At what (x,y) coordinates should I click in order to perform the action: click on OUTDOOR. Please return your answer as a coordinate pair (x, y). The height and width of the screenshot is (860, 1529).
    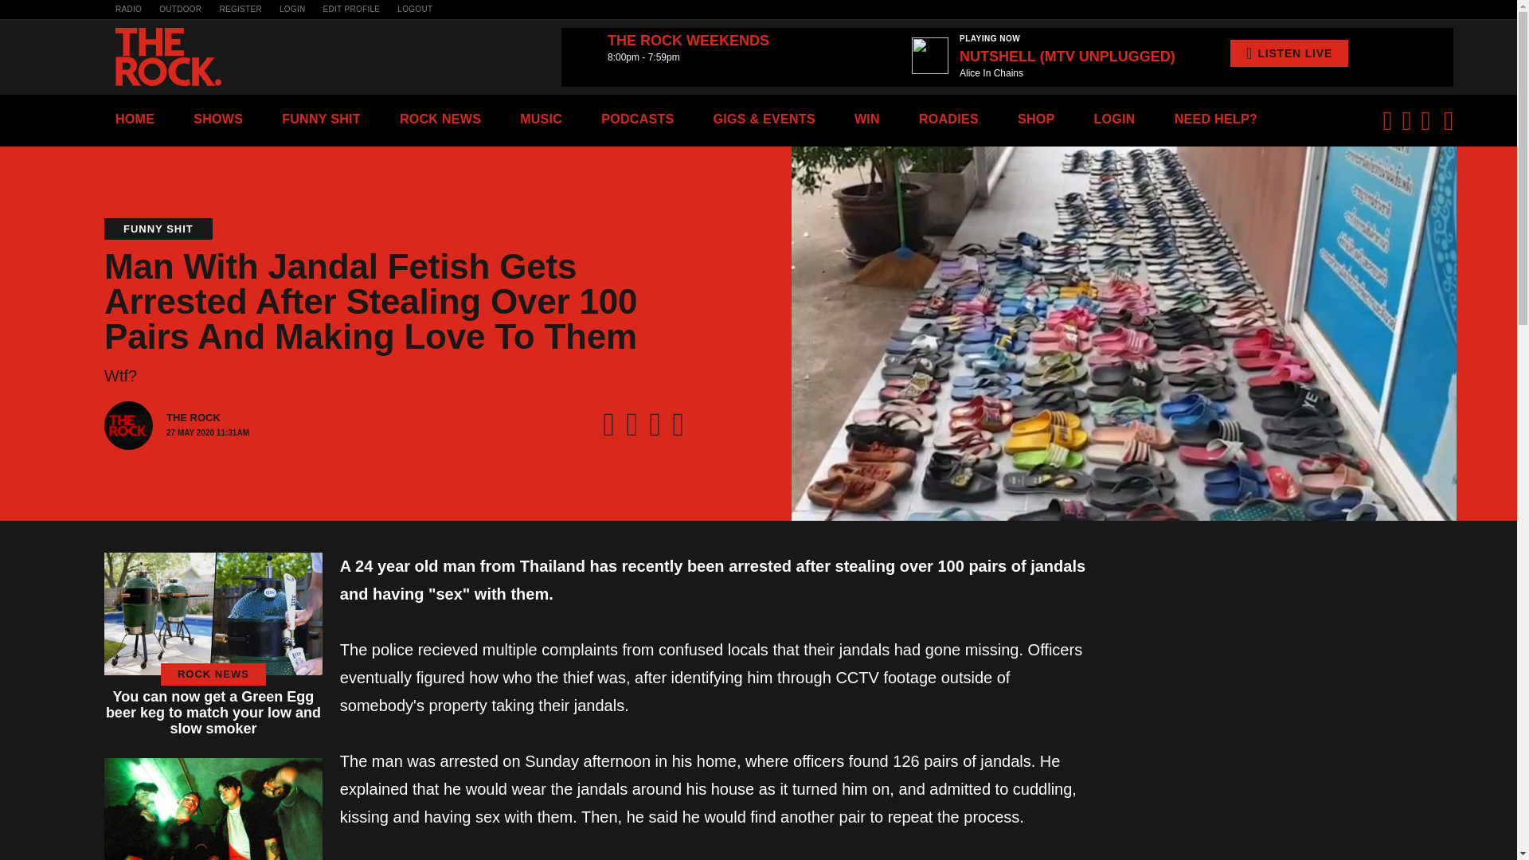
    Looking at the image, I should click on (180, 10).